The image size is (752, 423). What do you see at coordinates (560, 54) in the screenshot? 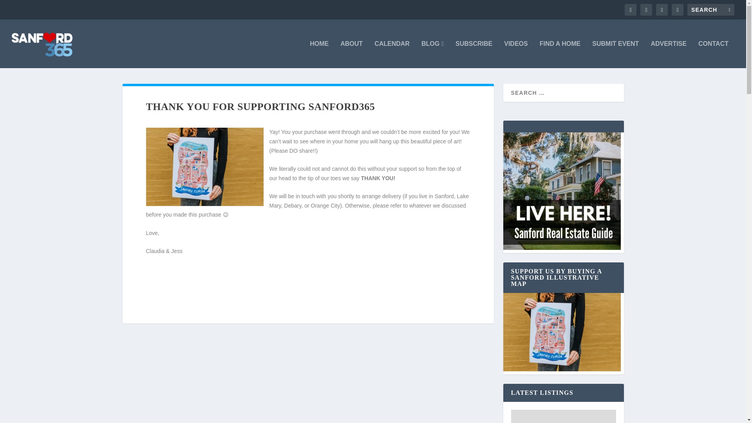
I see `FIND A HOME` at bounding box center [560, 54].